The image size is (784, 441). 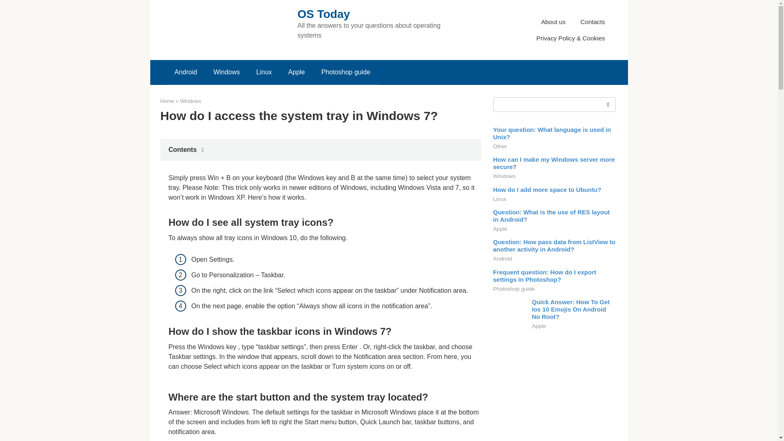 What do you see at coordinates (323, 14) in the screenshot?
I see `OS Today` at bounding box center [323, 14].